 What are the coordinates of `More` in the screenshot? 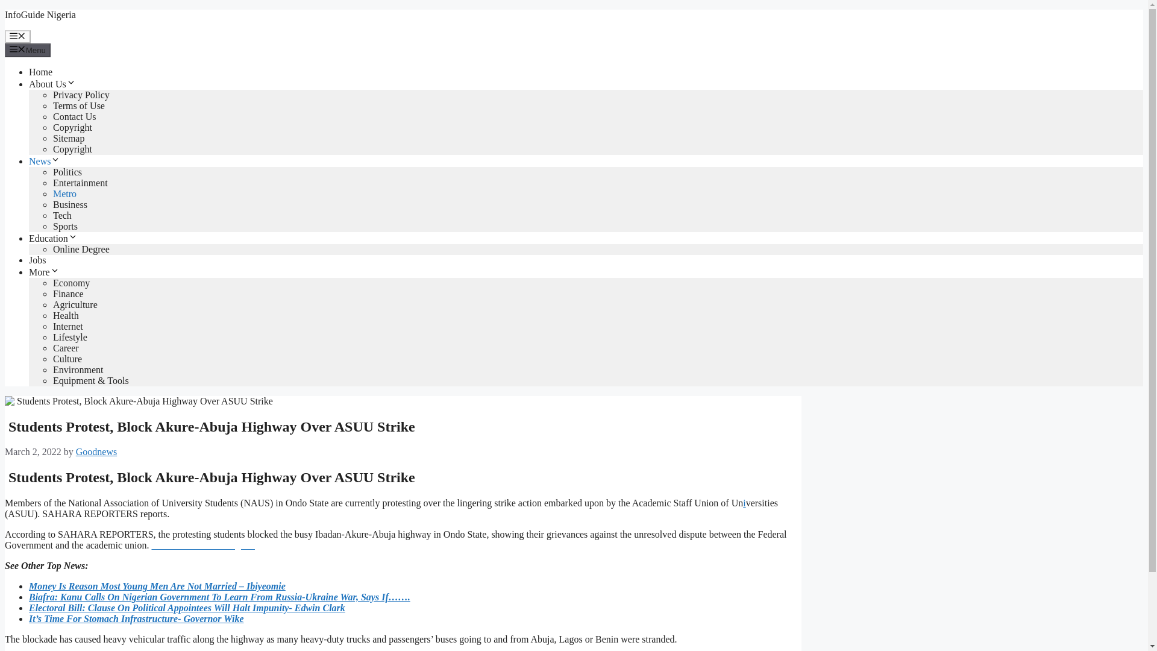 It's located at (45, 272).